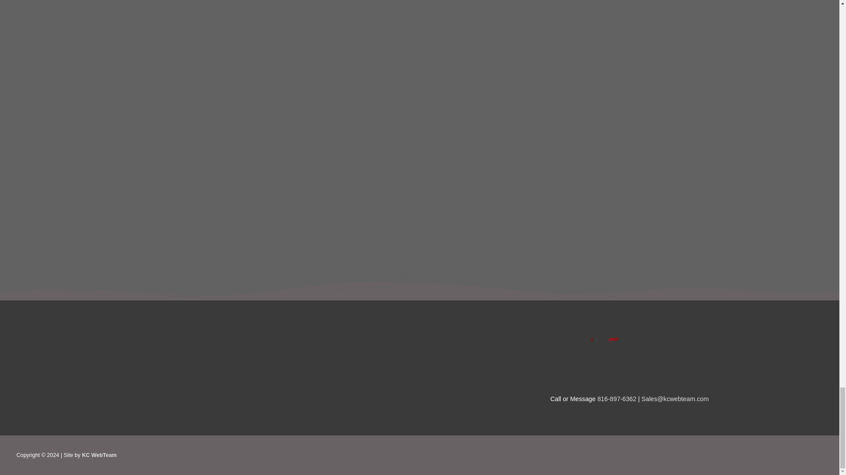 Image resolution: width=846 pixels, height=475 pixels. Describe the element at coordinates (99, 455) in the screenshot. I see `KC WebTeam` at that location.